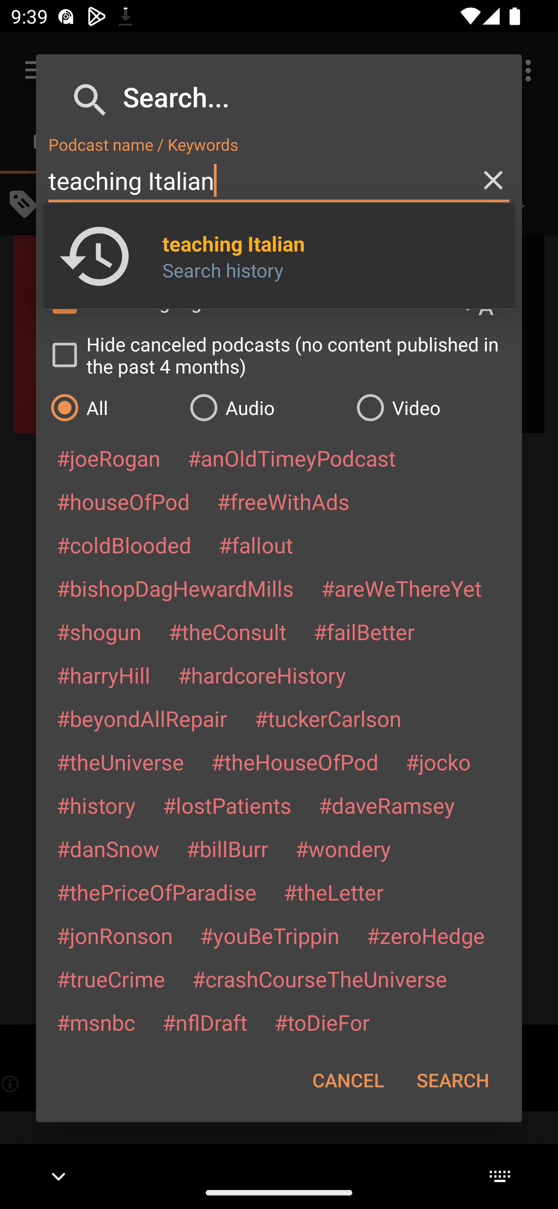 The image size is (558, 1209). What do you see at coordinates (438, 762) in the screenshot?
I see `#jocko` at bounding box center [438, 762].